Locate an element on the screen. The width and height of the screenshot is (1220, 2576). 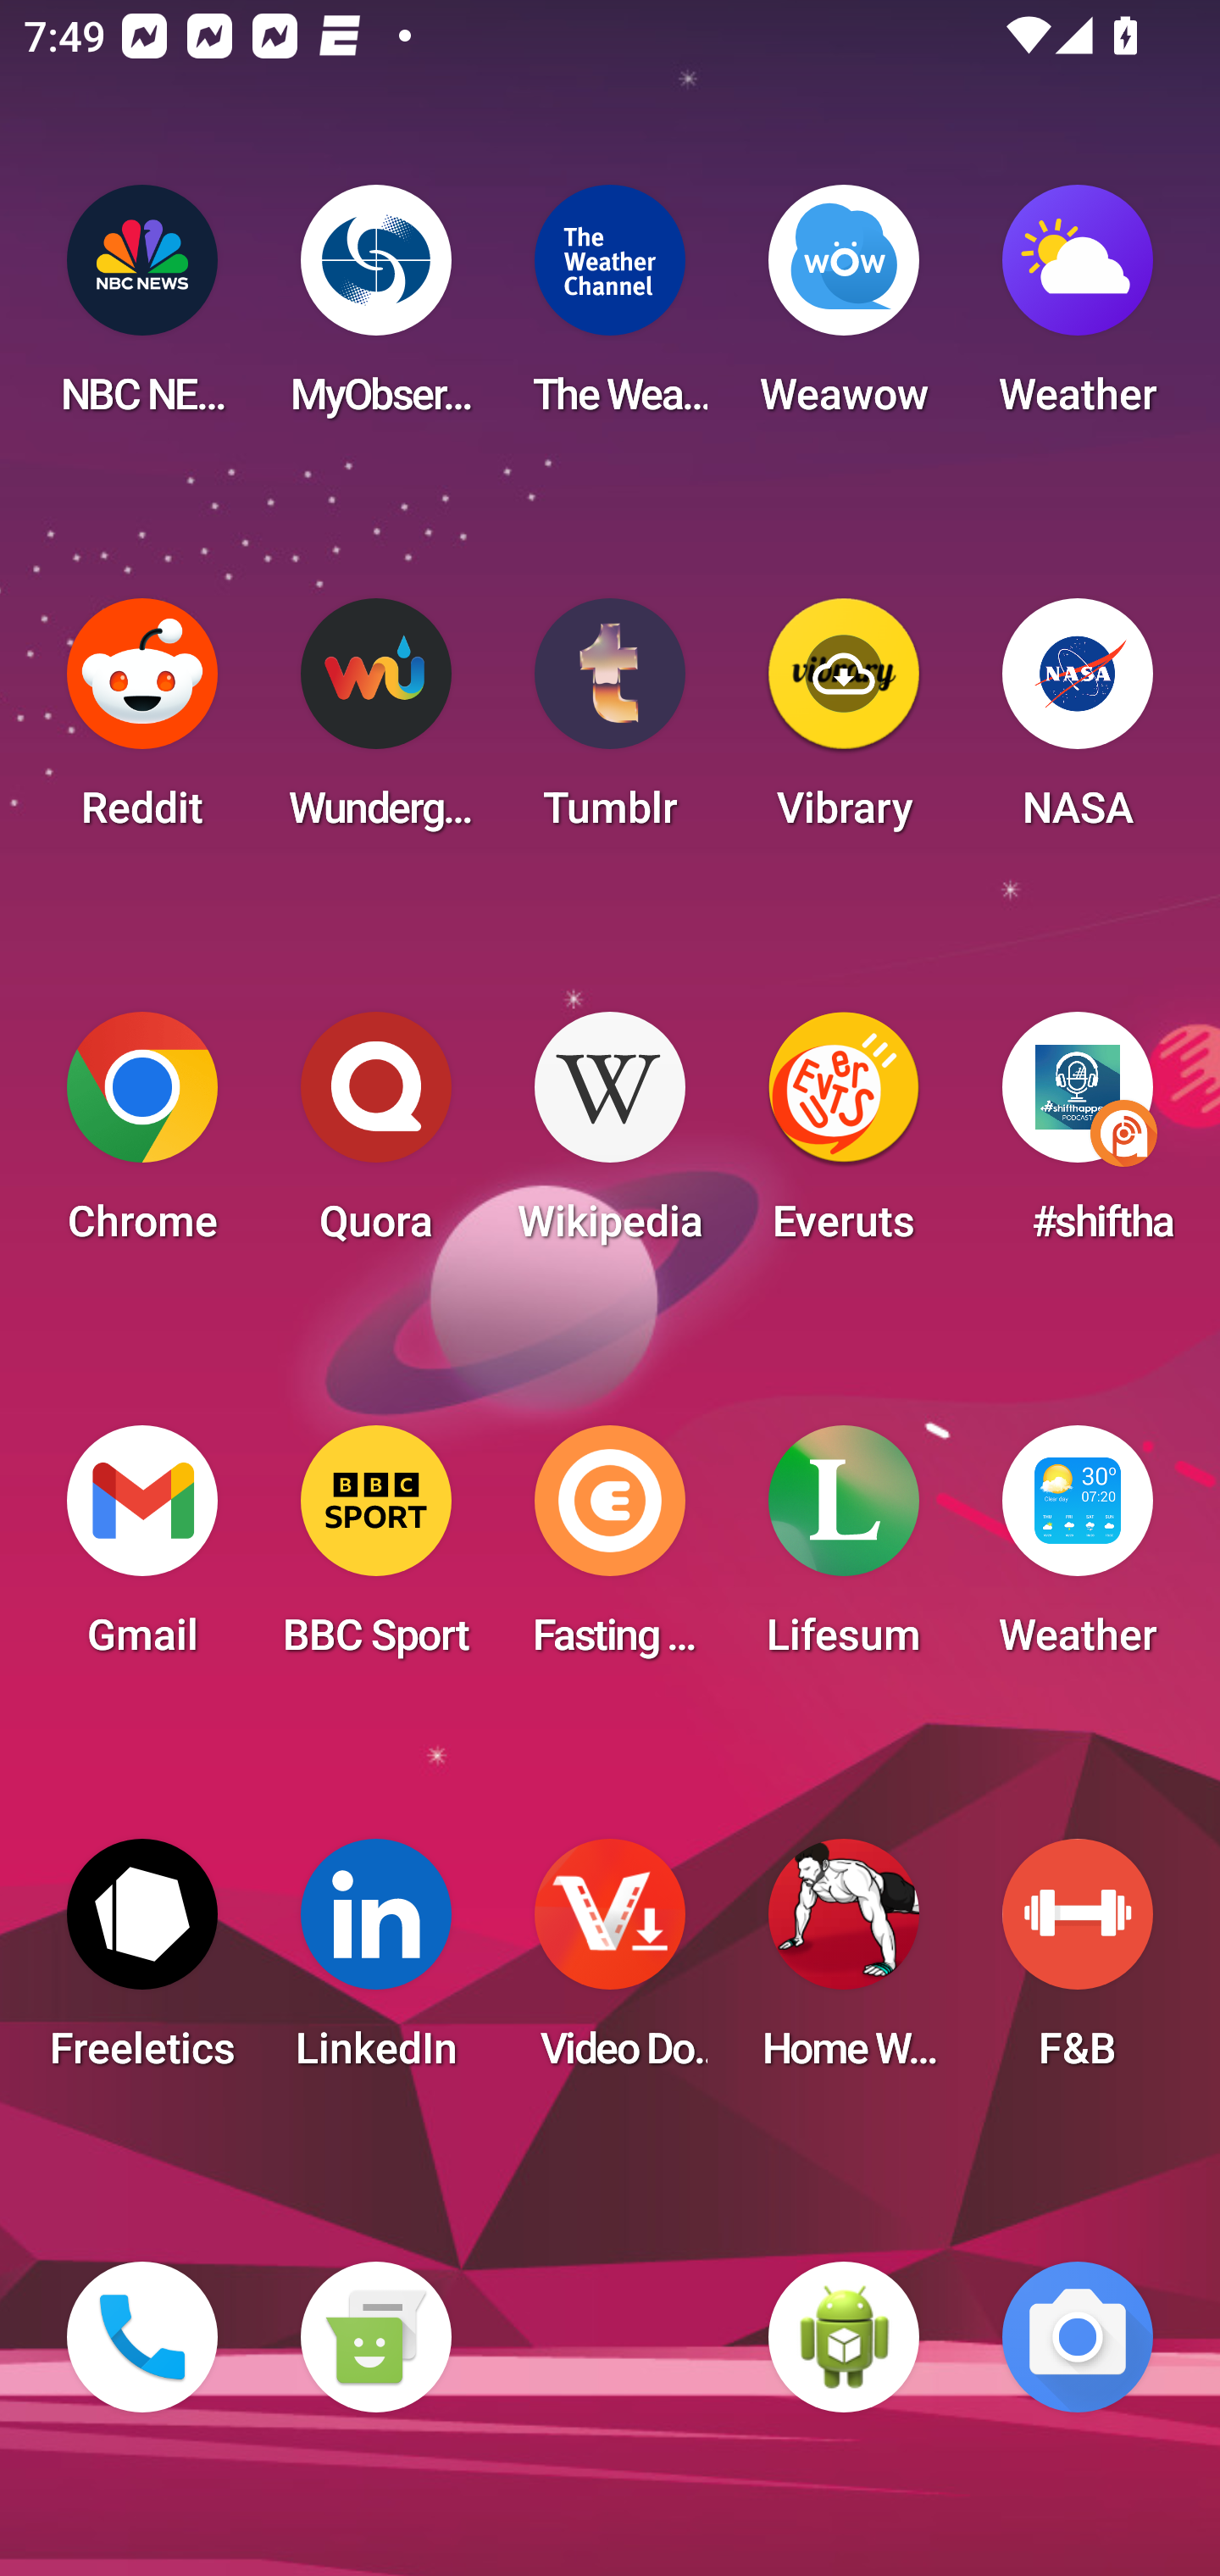
Lifesum is located at coordinates (844, 1551).